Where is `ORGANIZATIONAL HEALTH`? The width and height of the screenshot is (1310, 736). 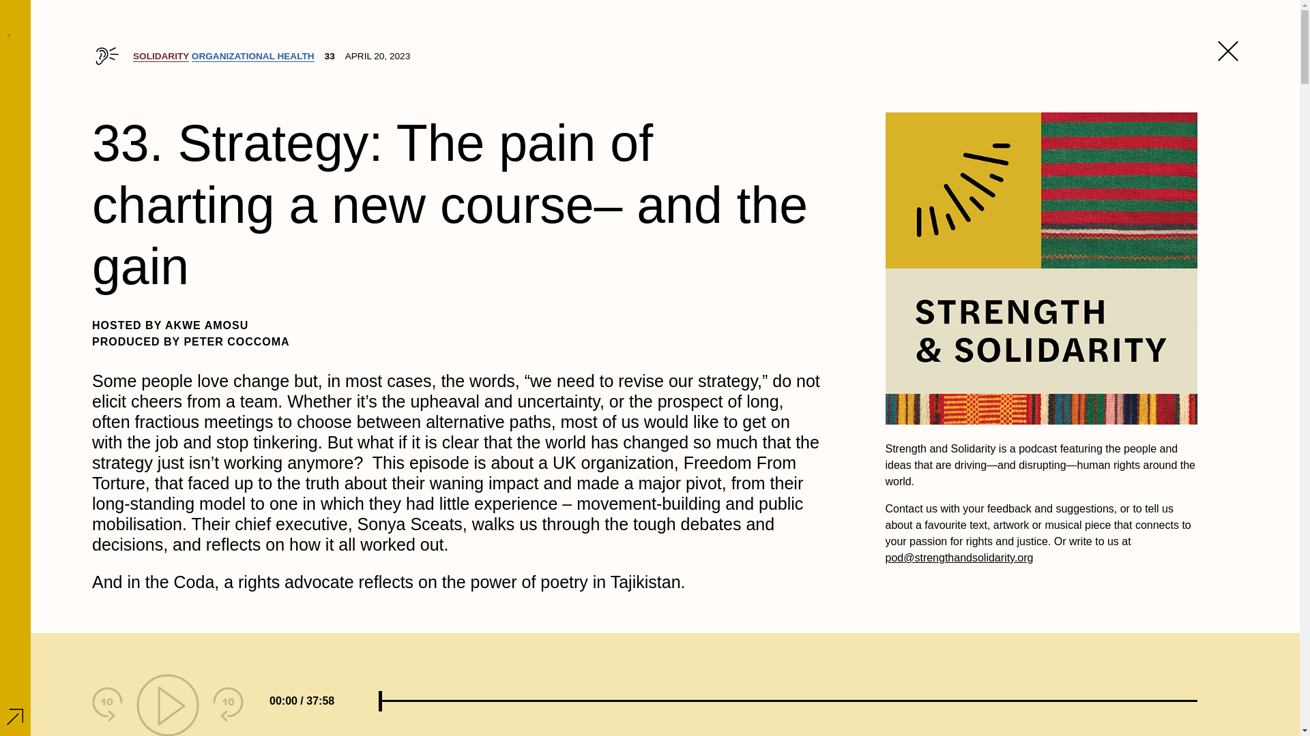
ORGANIZATIONAL HEALTH is located at coordinates (252, 56).